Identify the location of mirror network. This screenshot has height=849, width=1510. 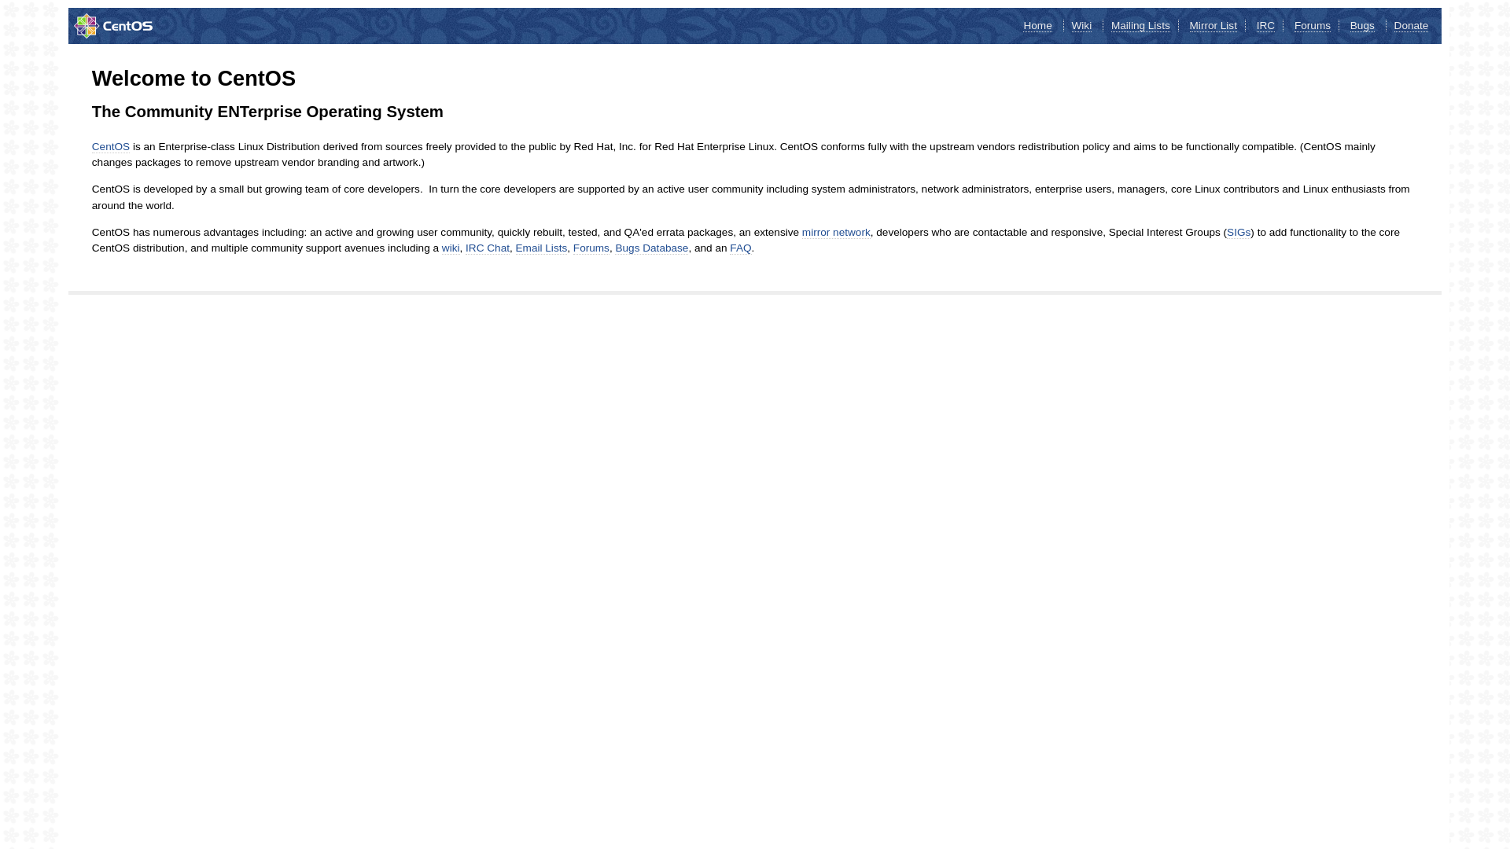
(837, 233).